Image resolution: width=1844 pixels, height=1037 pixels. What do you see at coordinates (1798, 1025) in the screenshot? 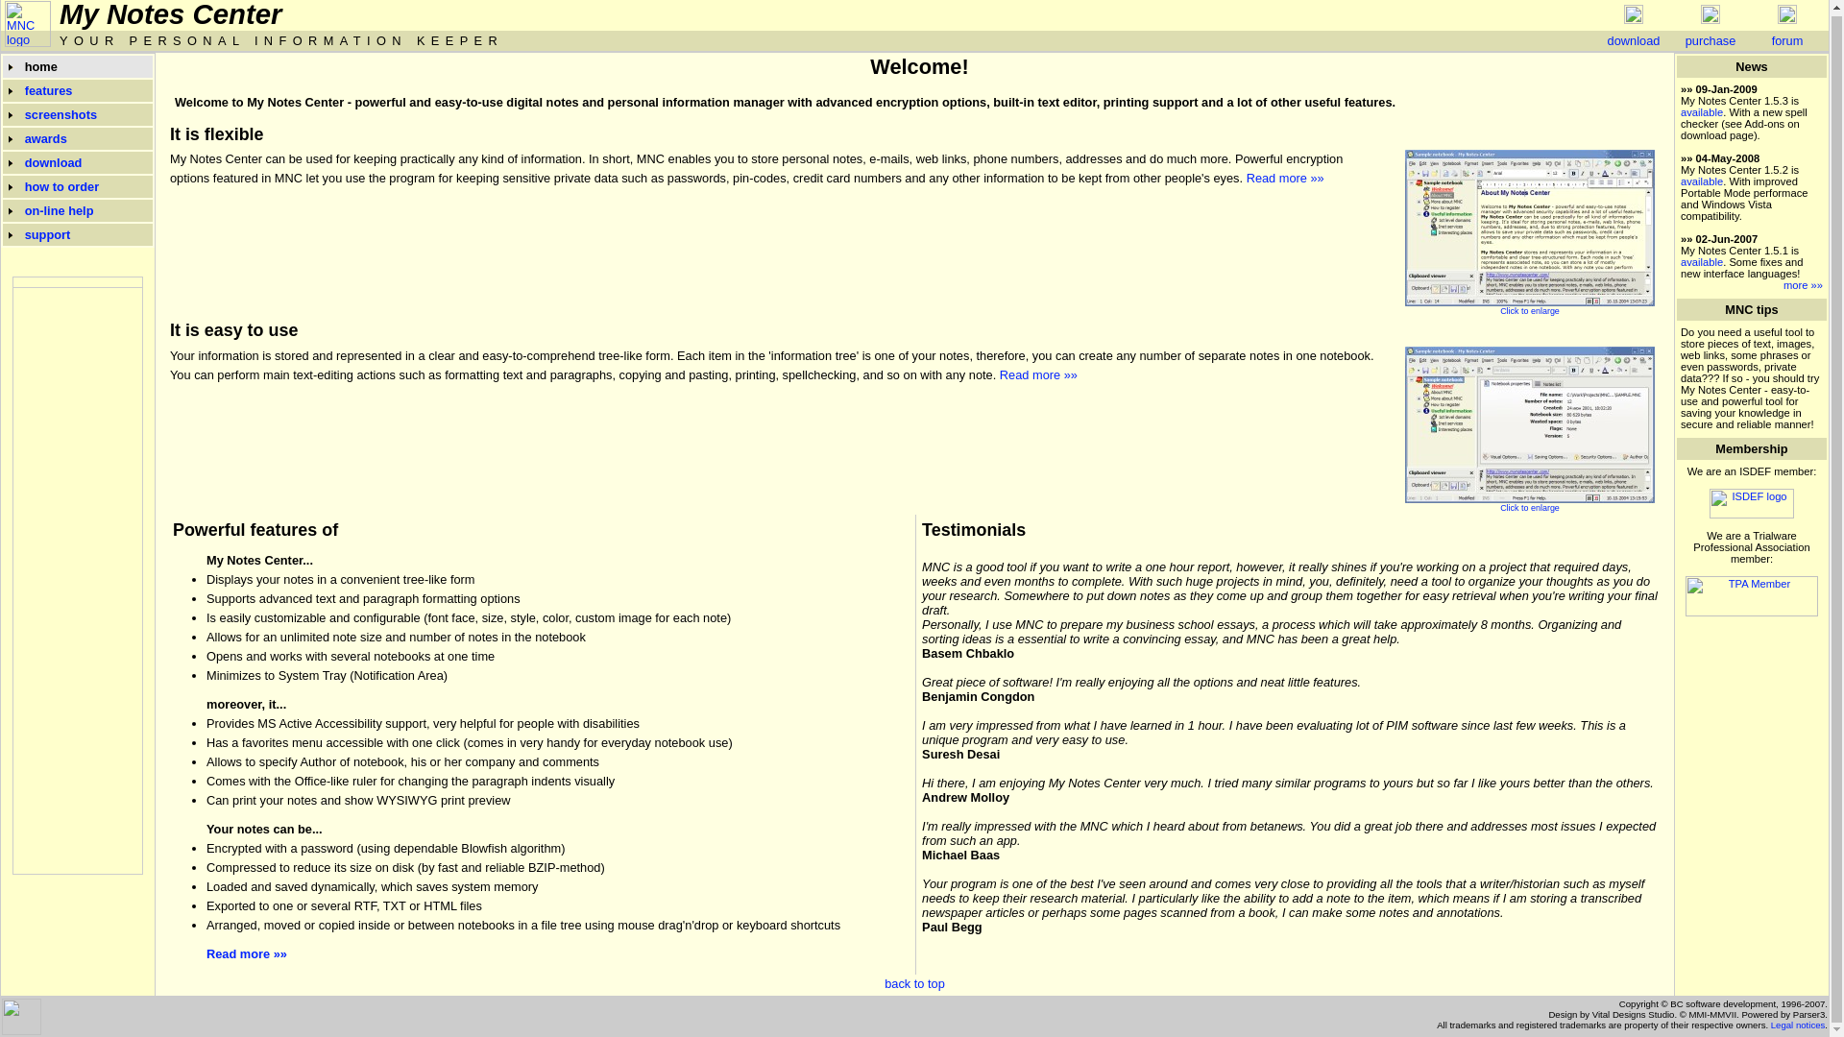
I see `Legal notices` at bounding box center [1798, 1025].